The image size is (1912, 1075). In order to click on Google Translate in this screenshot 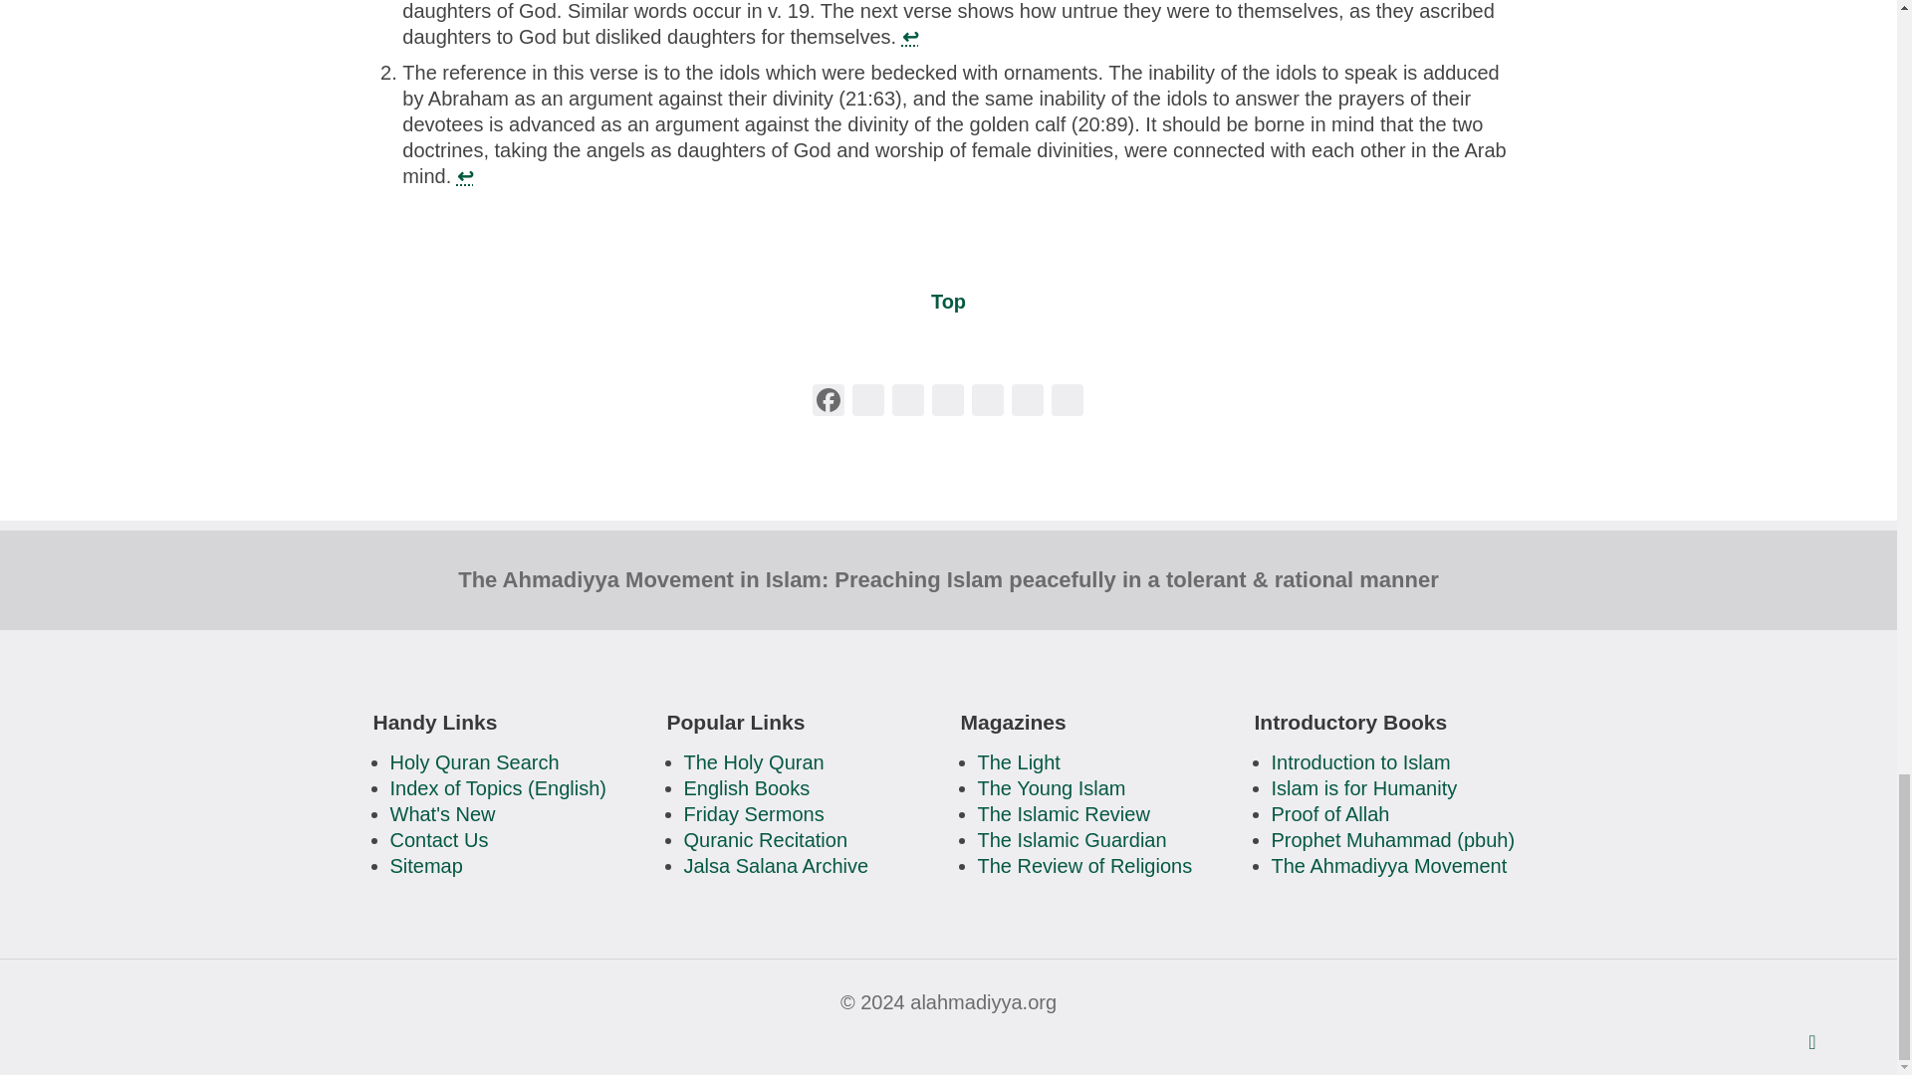, I will do `click(1068, 402)`.